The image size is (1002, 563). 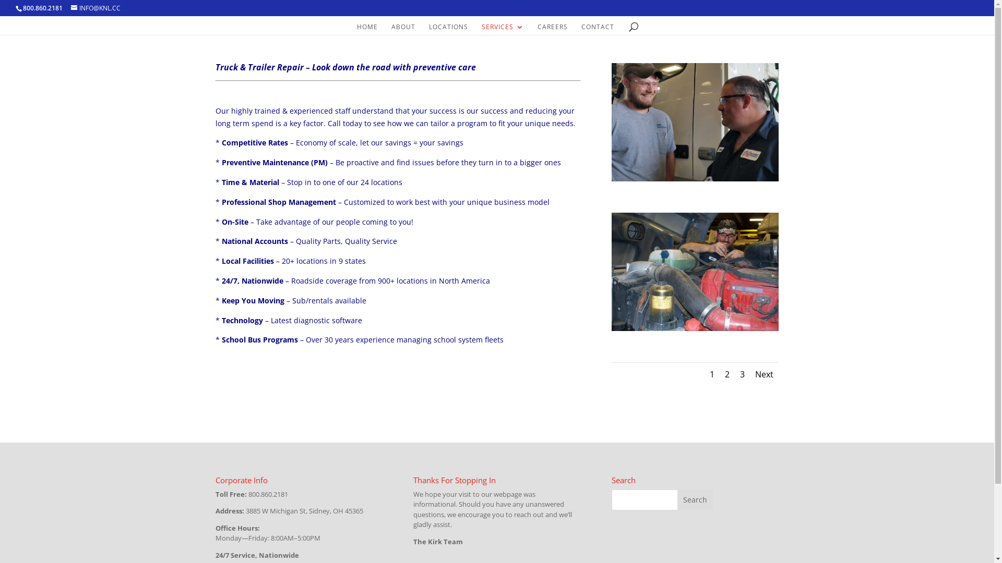 I want to click on ABOUT, so click(x=403, y=29).